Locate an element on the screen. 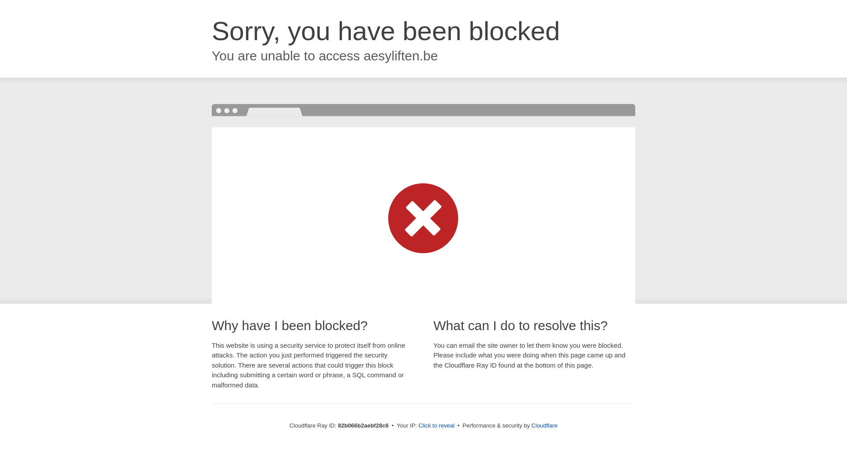 The height and width of the screenshot is (476, 847). Click to reveal is located at coordinates (437, 426).